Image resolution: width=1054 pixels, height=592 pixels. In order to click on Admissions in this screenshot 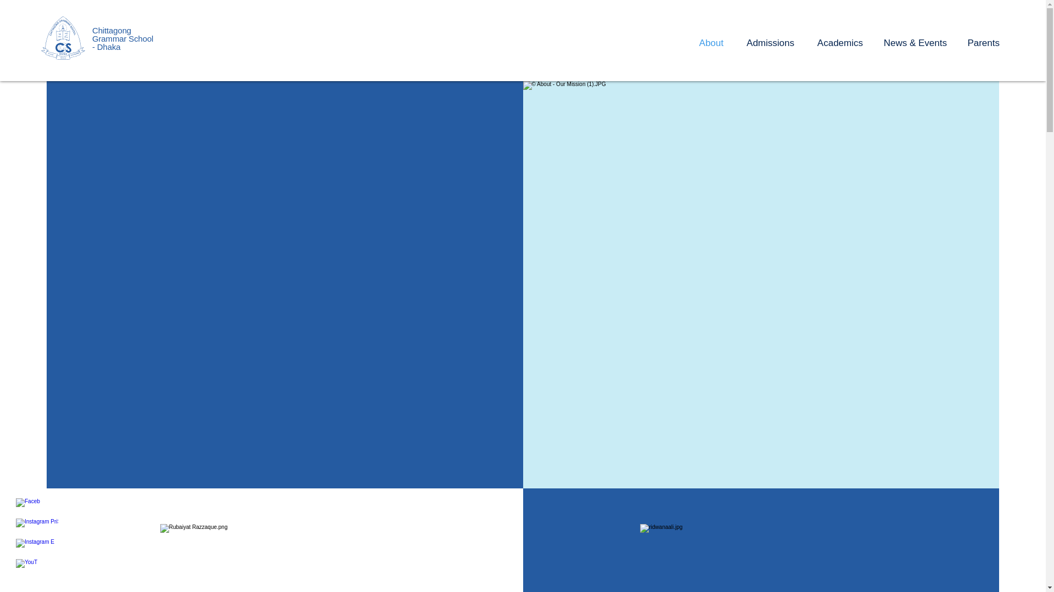, I will do `click(766, 43)`.